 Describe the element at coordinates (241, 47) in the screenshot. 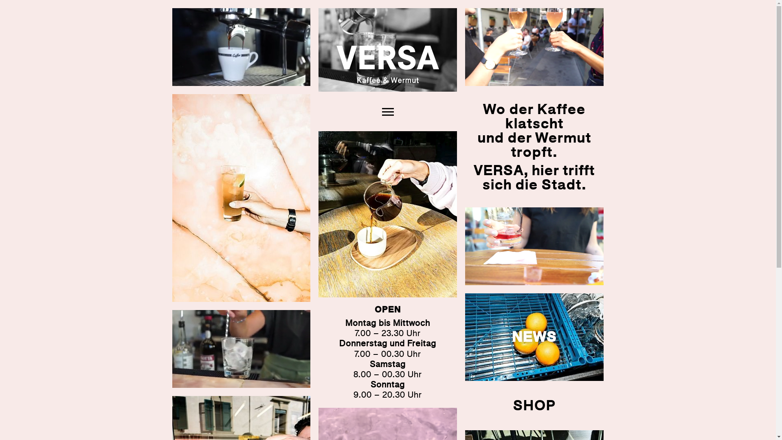

I see `kaffee-auslaufen-small` at that location.